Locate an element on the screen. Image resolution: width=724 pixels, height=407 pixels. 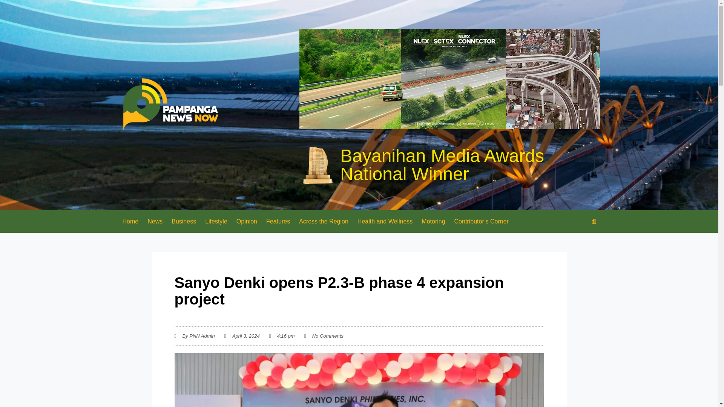
April 3, 2024 is located at coordinates (242, 336).